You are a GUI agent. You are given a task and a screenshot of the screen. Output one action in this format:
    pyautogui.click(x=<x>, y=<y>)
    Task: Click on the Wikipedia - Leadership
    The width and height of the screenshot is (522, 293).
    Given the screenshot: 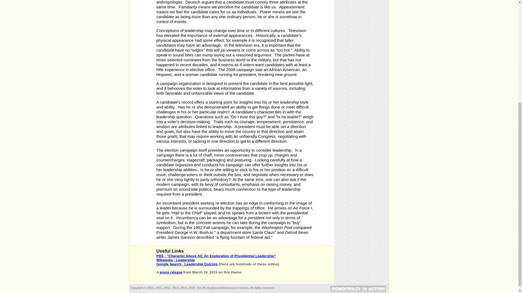 What is the action you would take?
    pyautogui.click(x=175, y=260)
    